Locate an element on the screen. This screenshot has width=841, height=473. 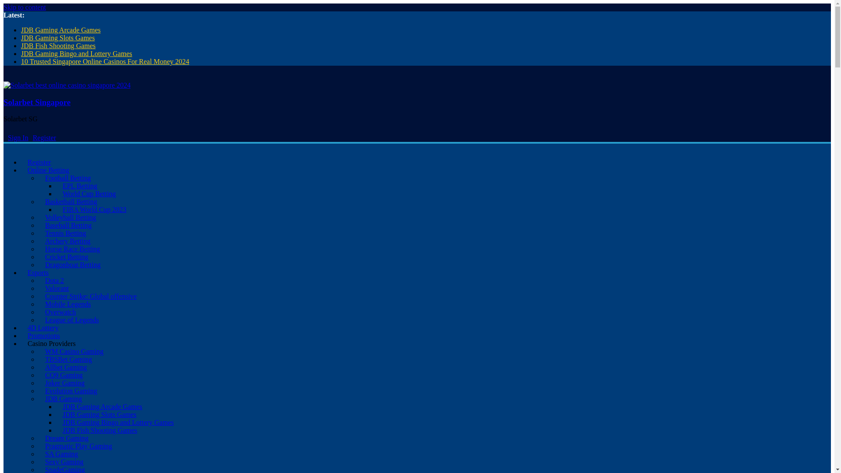
Promotions is located at coordinates (44, 335).